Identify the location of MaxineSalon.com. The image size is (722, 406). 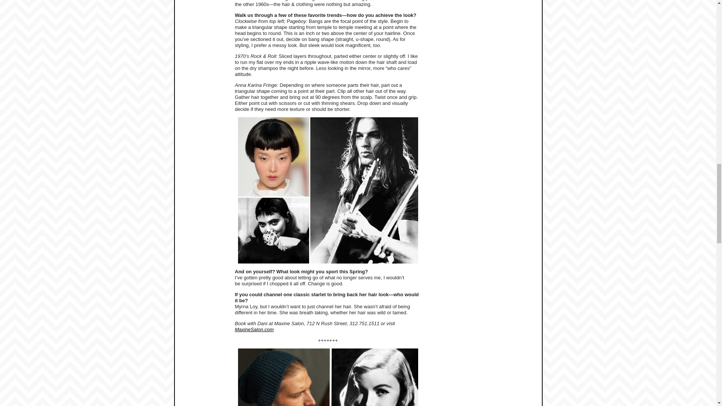
(254, 329).